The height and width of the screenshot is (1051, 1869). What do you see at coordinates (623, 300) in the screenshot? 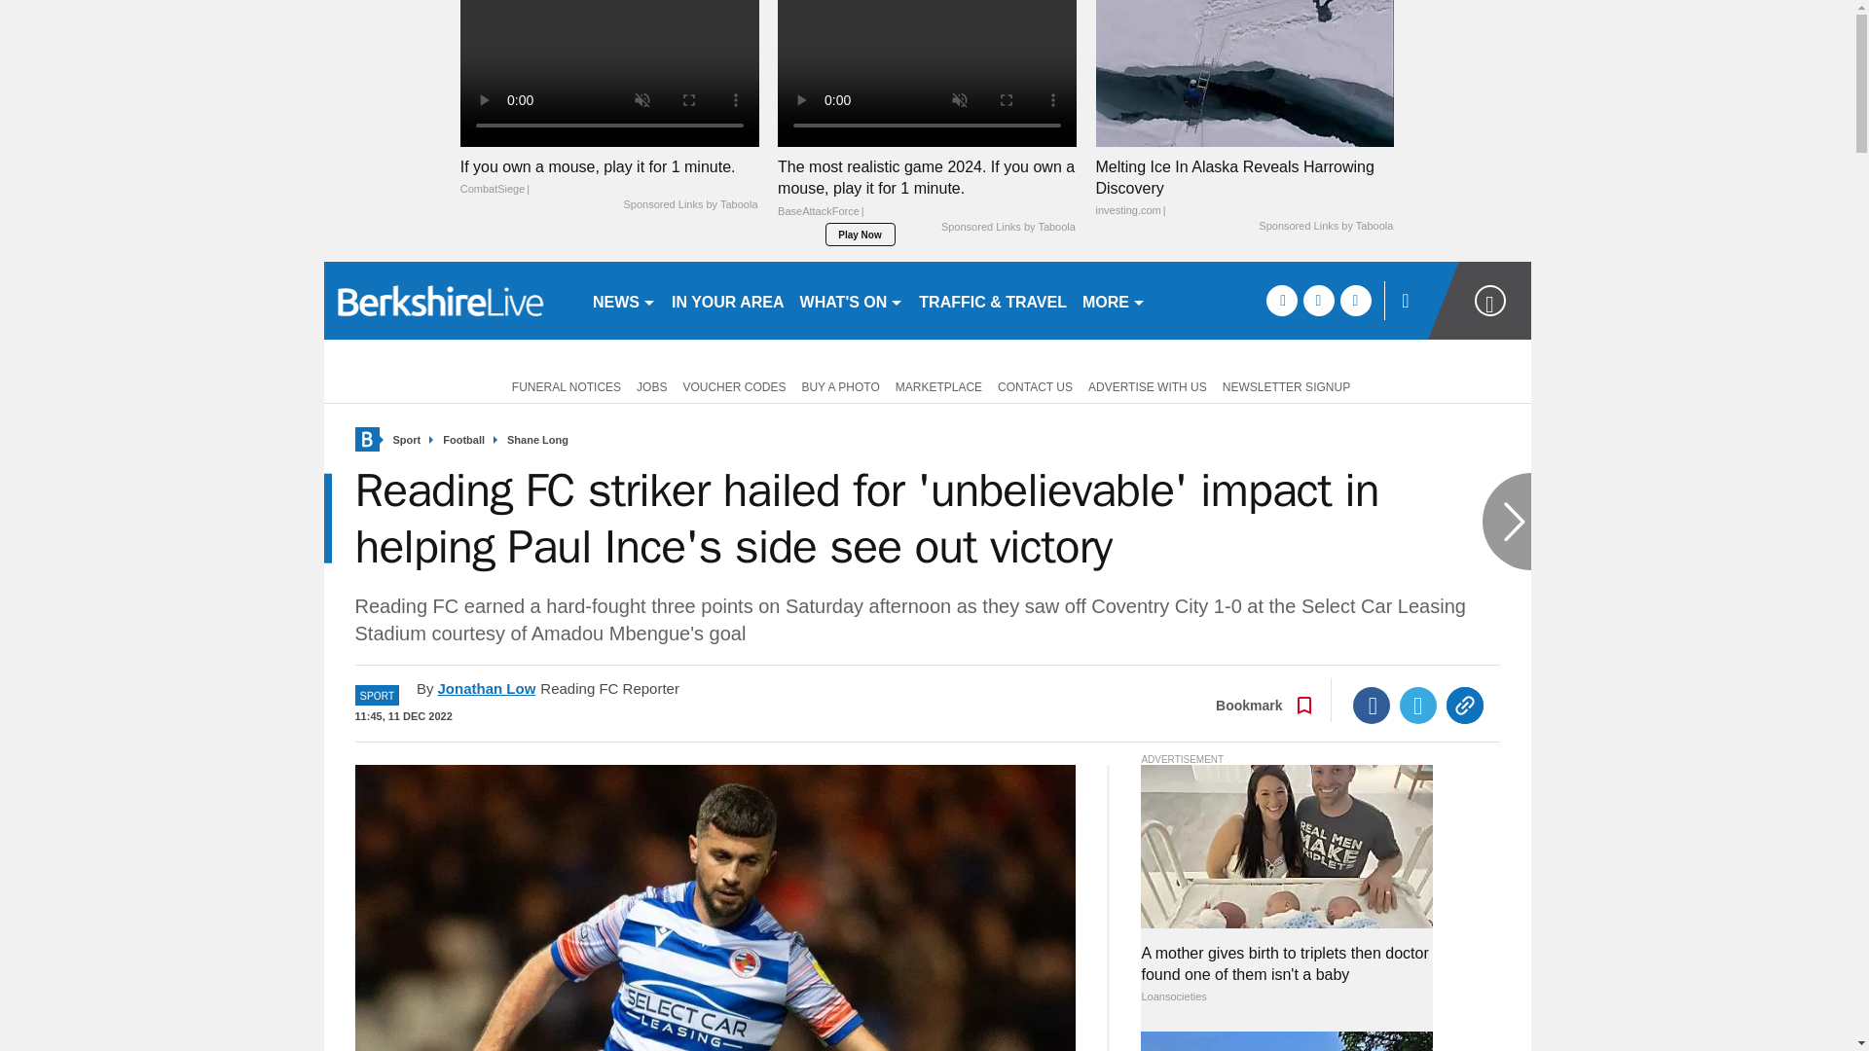
I see `NEWS` at bounding box center [623, 300].